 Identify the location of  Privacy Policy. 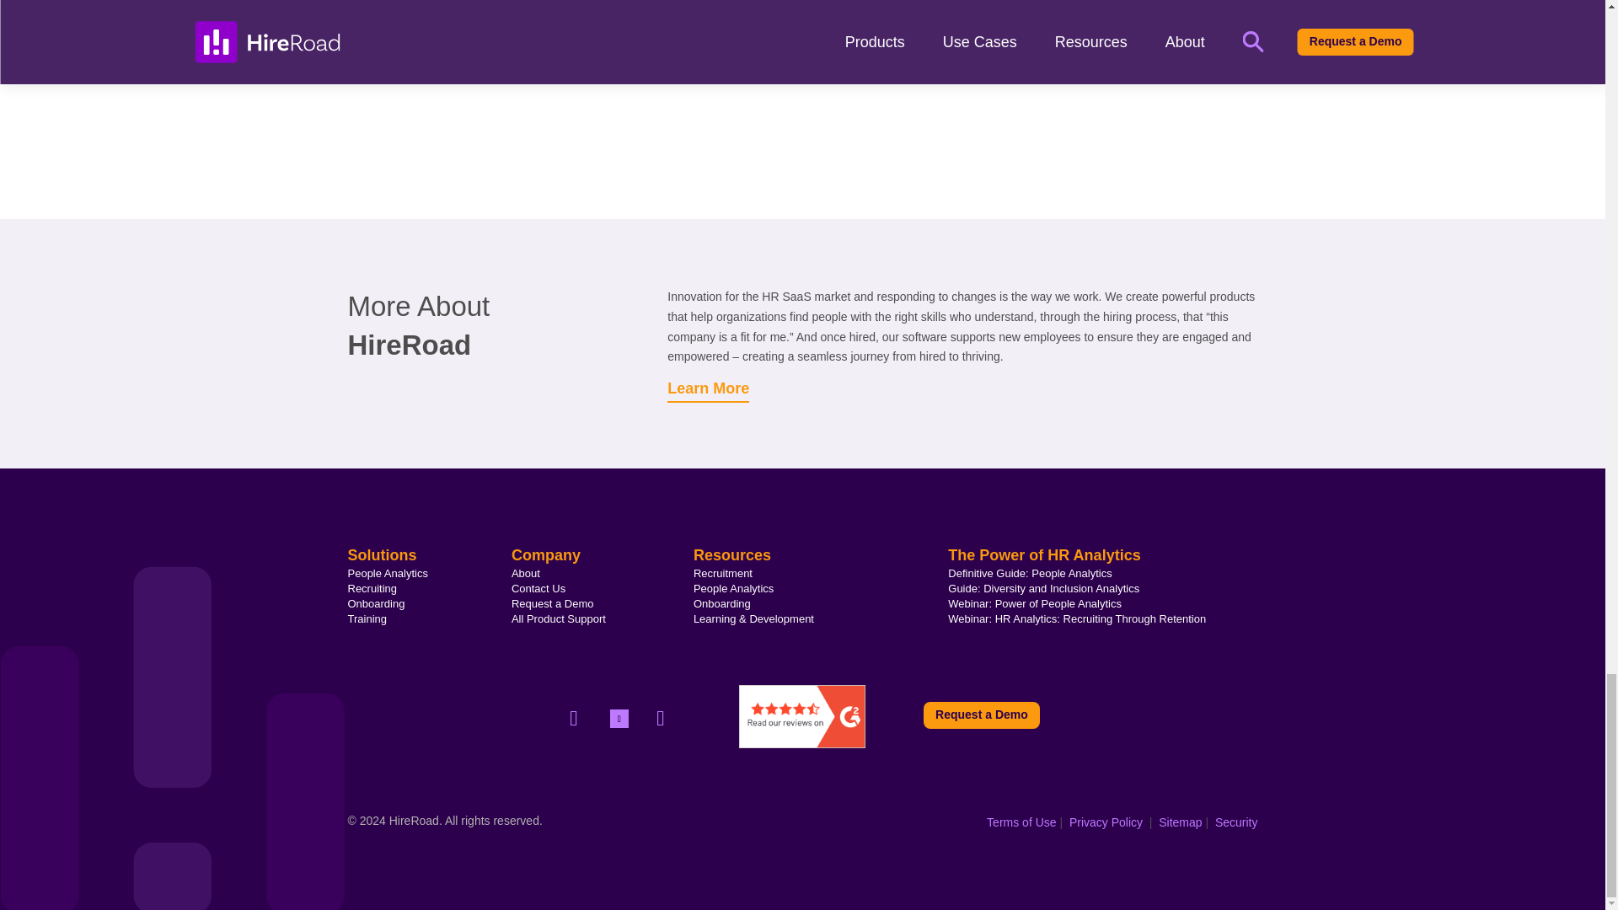
(1104, 822).